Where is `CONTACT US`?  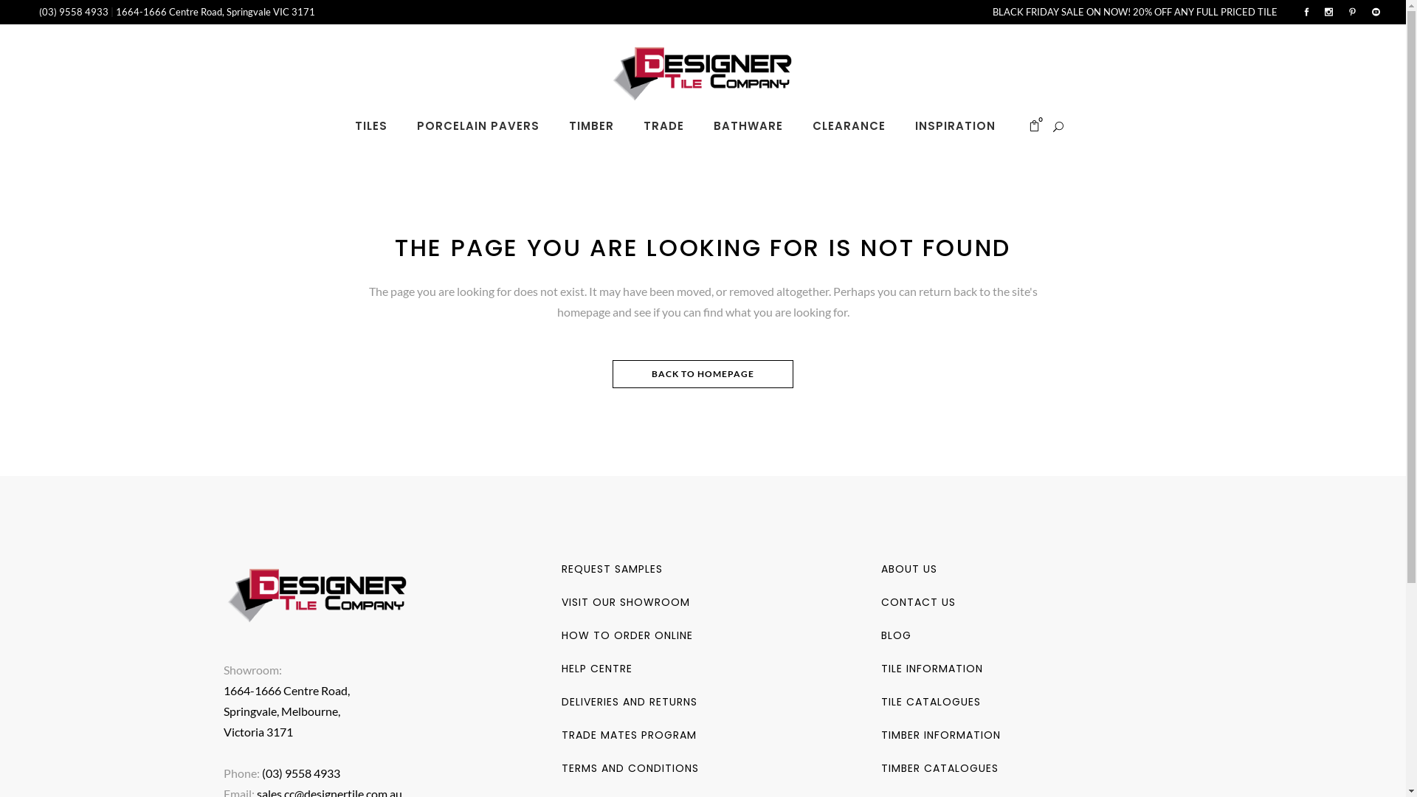
CONTACT US is located at coordinates (918, 602).